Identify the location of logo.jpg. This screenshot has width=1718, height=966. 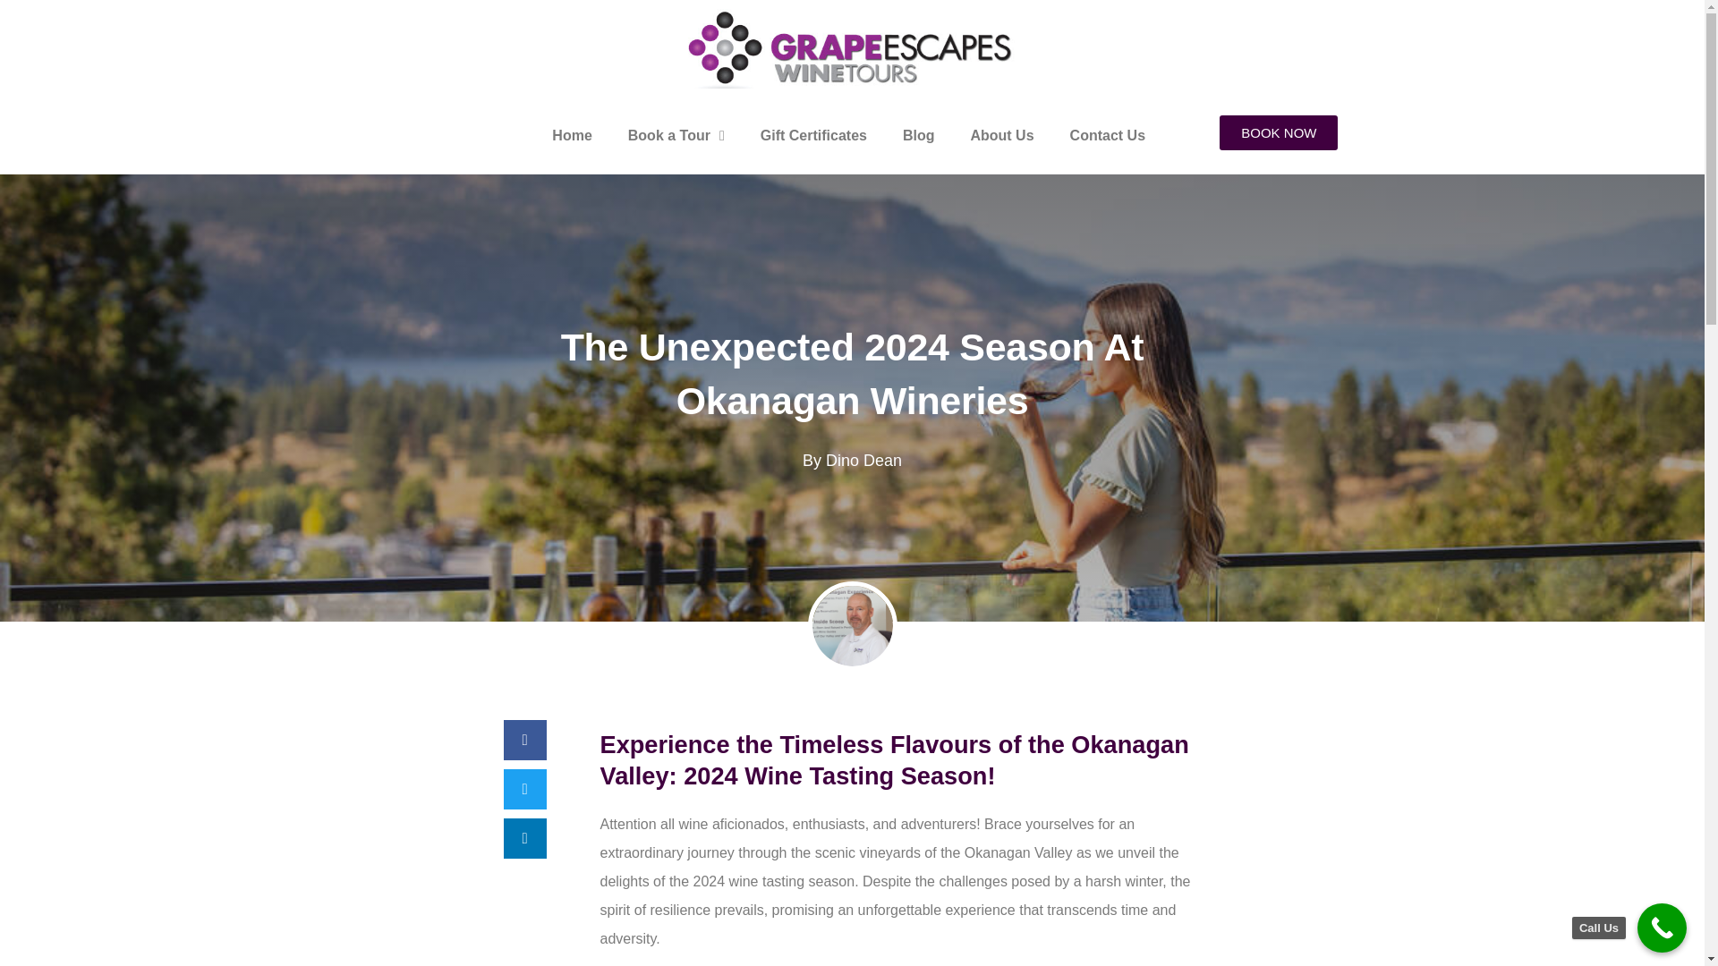
(852, 48).